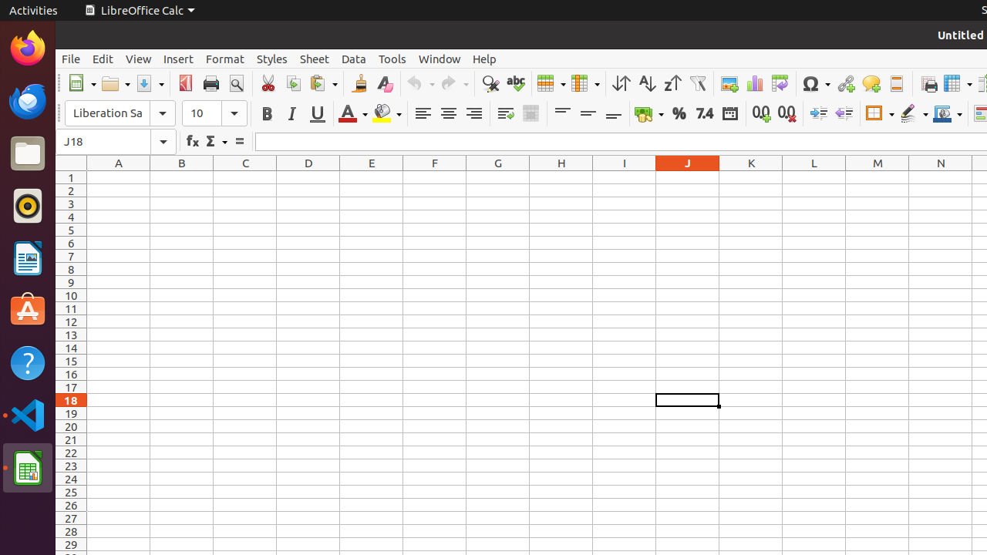 The width and height of the screenshot is (987, 555). Describe the element at coordinates (291, 114) in the screenshot. I see `Italic` at that location.